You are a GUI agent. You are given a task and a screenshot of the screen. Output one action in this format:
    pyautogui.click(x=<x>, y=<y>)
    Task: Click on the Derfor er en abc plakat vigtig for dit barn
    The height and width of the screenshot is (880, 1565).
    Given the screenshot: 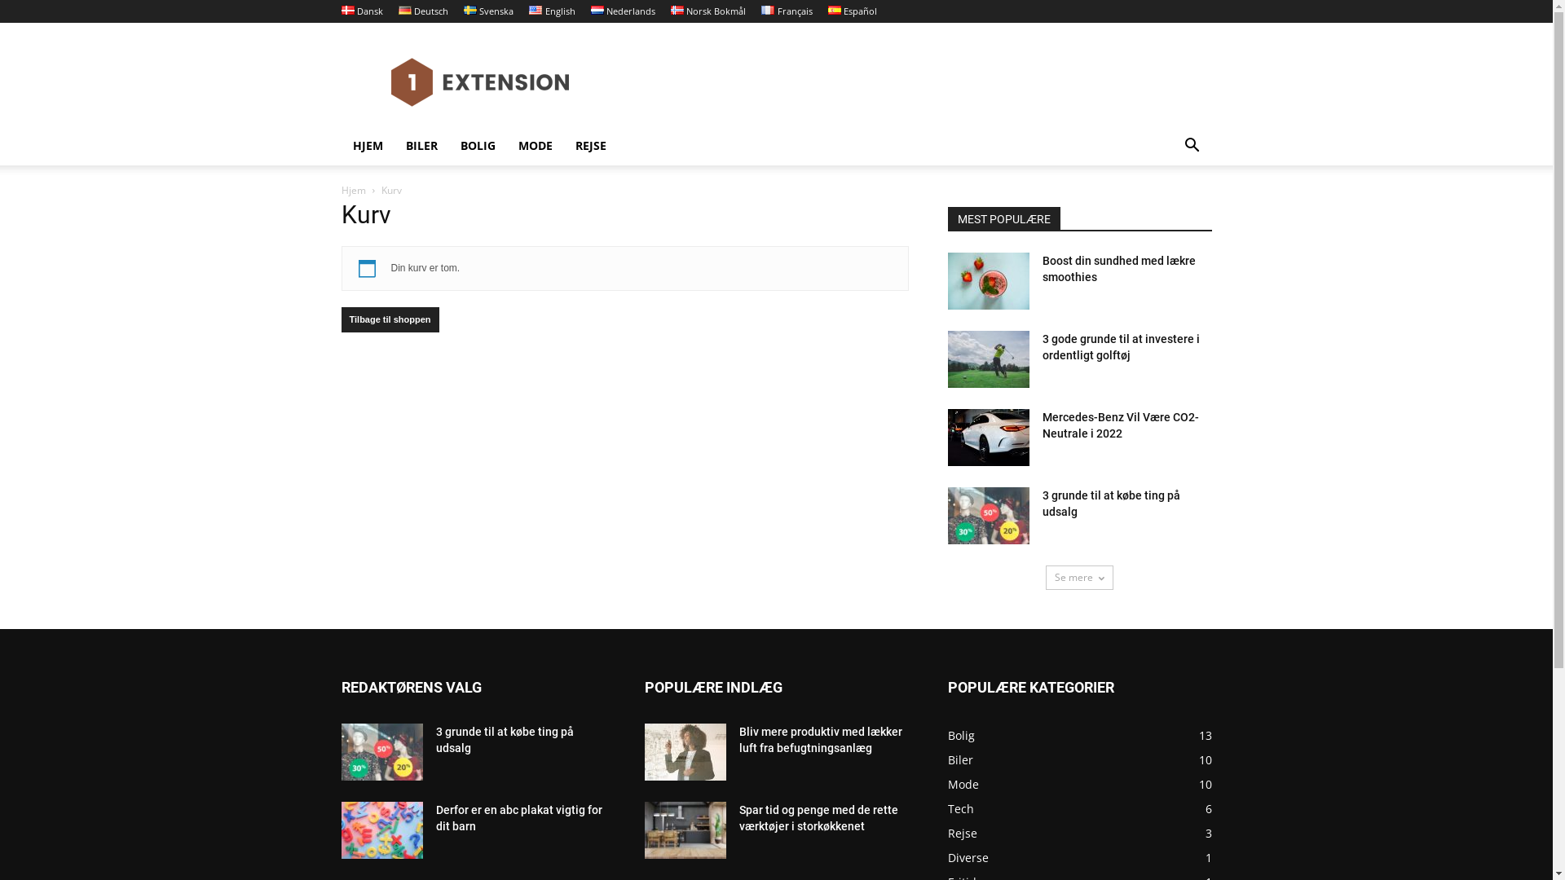 What is the action you would take?
    pyautogui.click(x=381, y=830)
    